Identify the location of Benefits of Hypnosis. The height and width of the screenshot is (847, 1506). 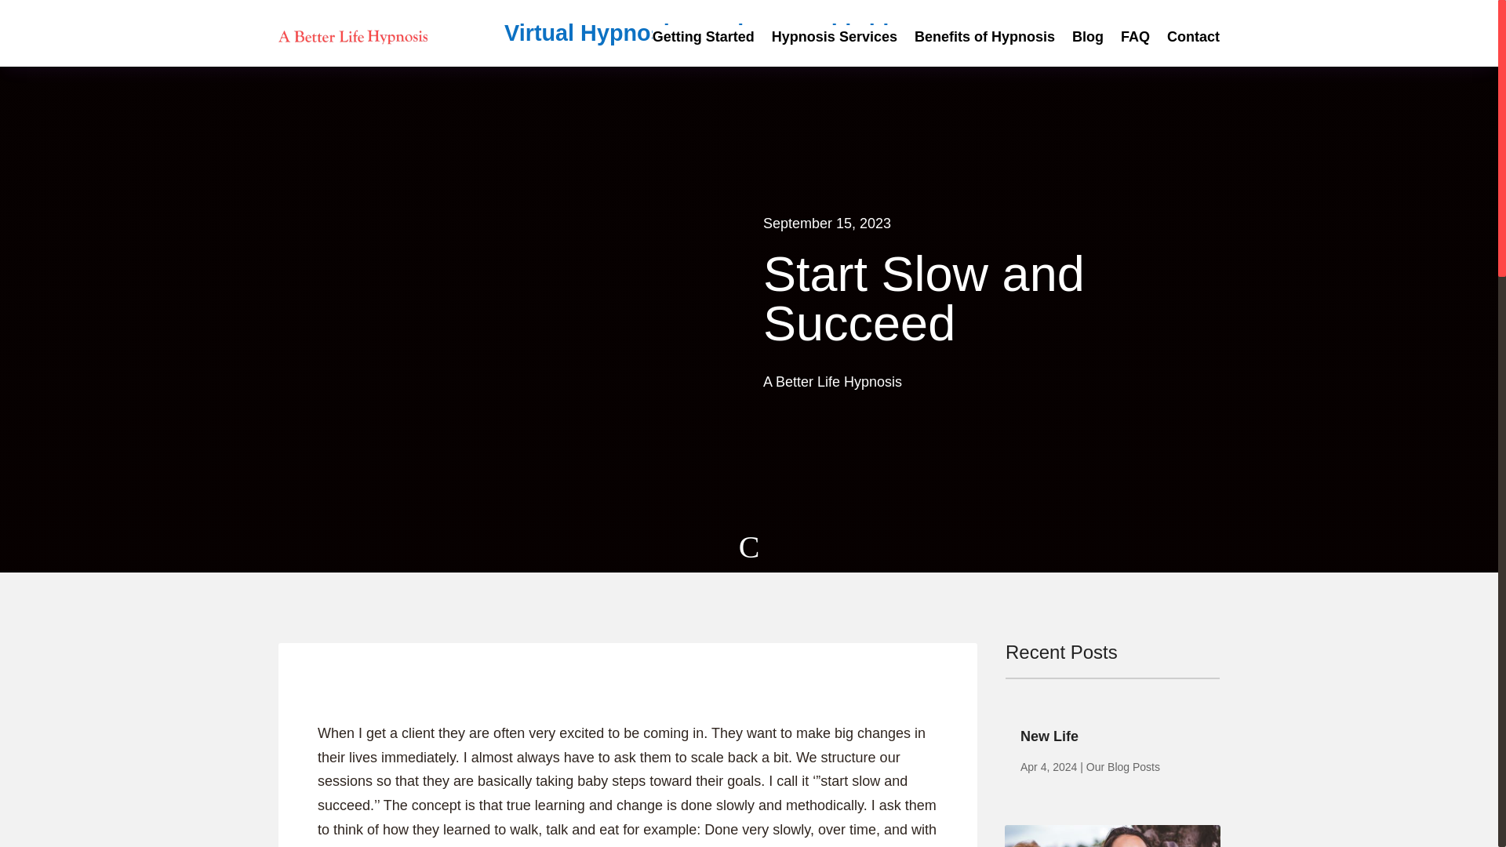
(984, 39).